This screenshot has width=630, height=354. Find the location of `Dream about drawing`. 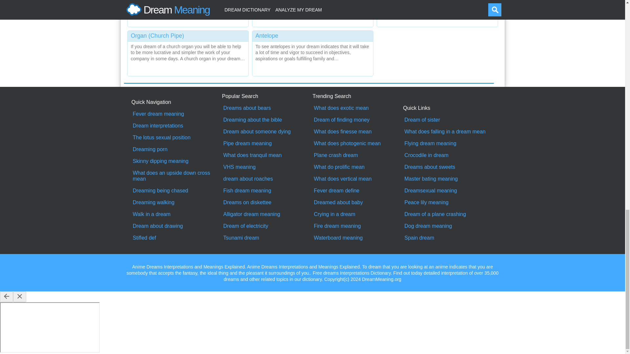

Dream about drawing is located at coordinates (177, 226).